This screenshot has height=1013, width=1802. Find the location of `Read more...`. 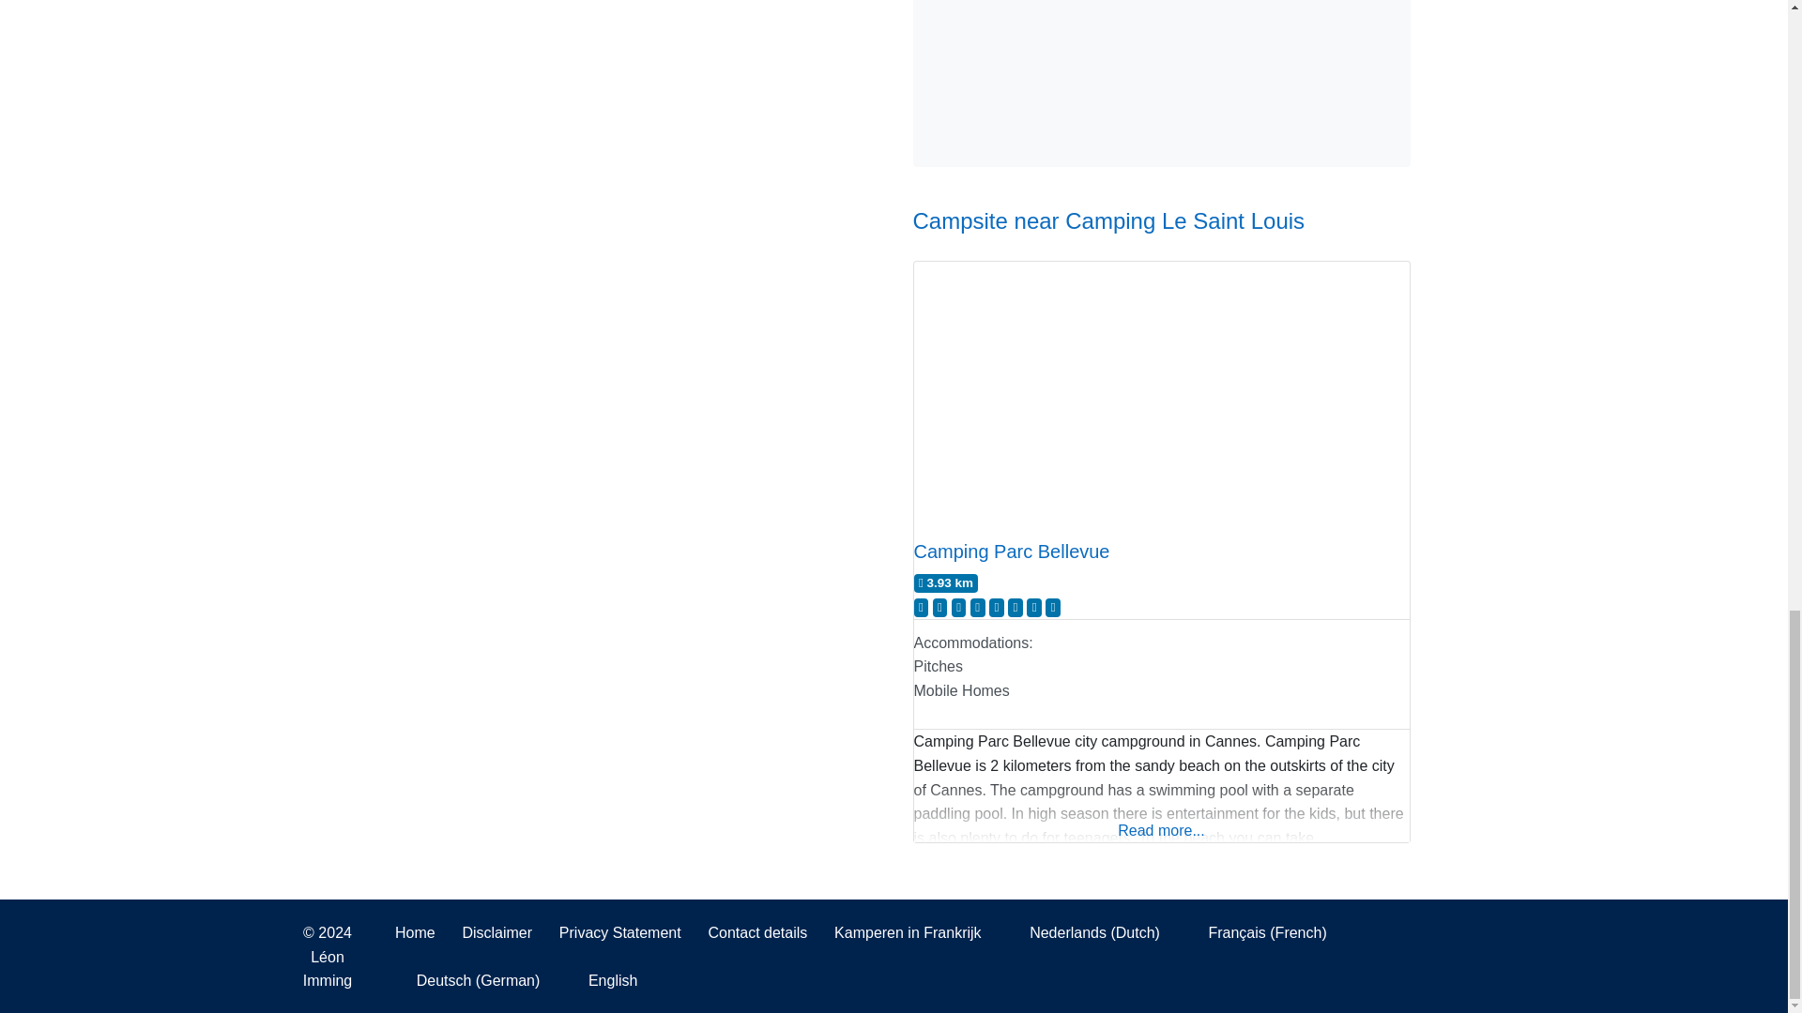

Read more... is located at coordinates (1161, 809).